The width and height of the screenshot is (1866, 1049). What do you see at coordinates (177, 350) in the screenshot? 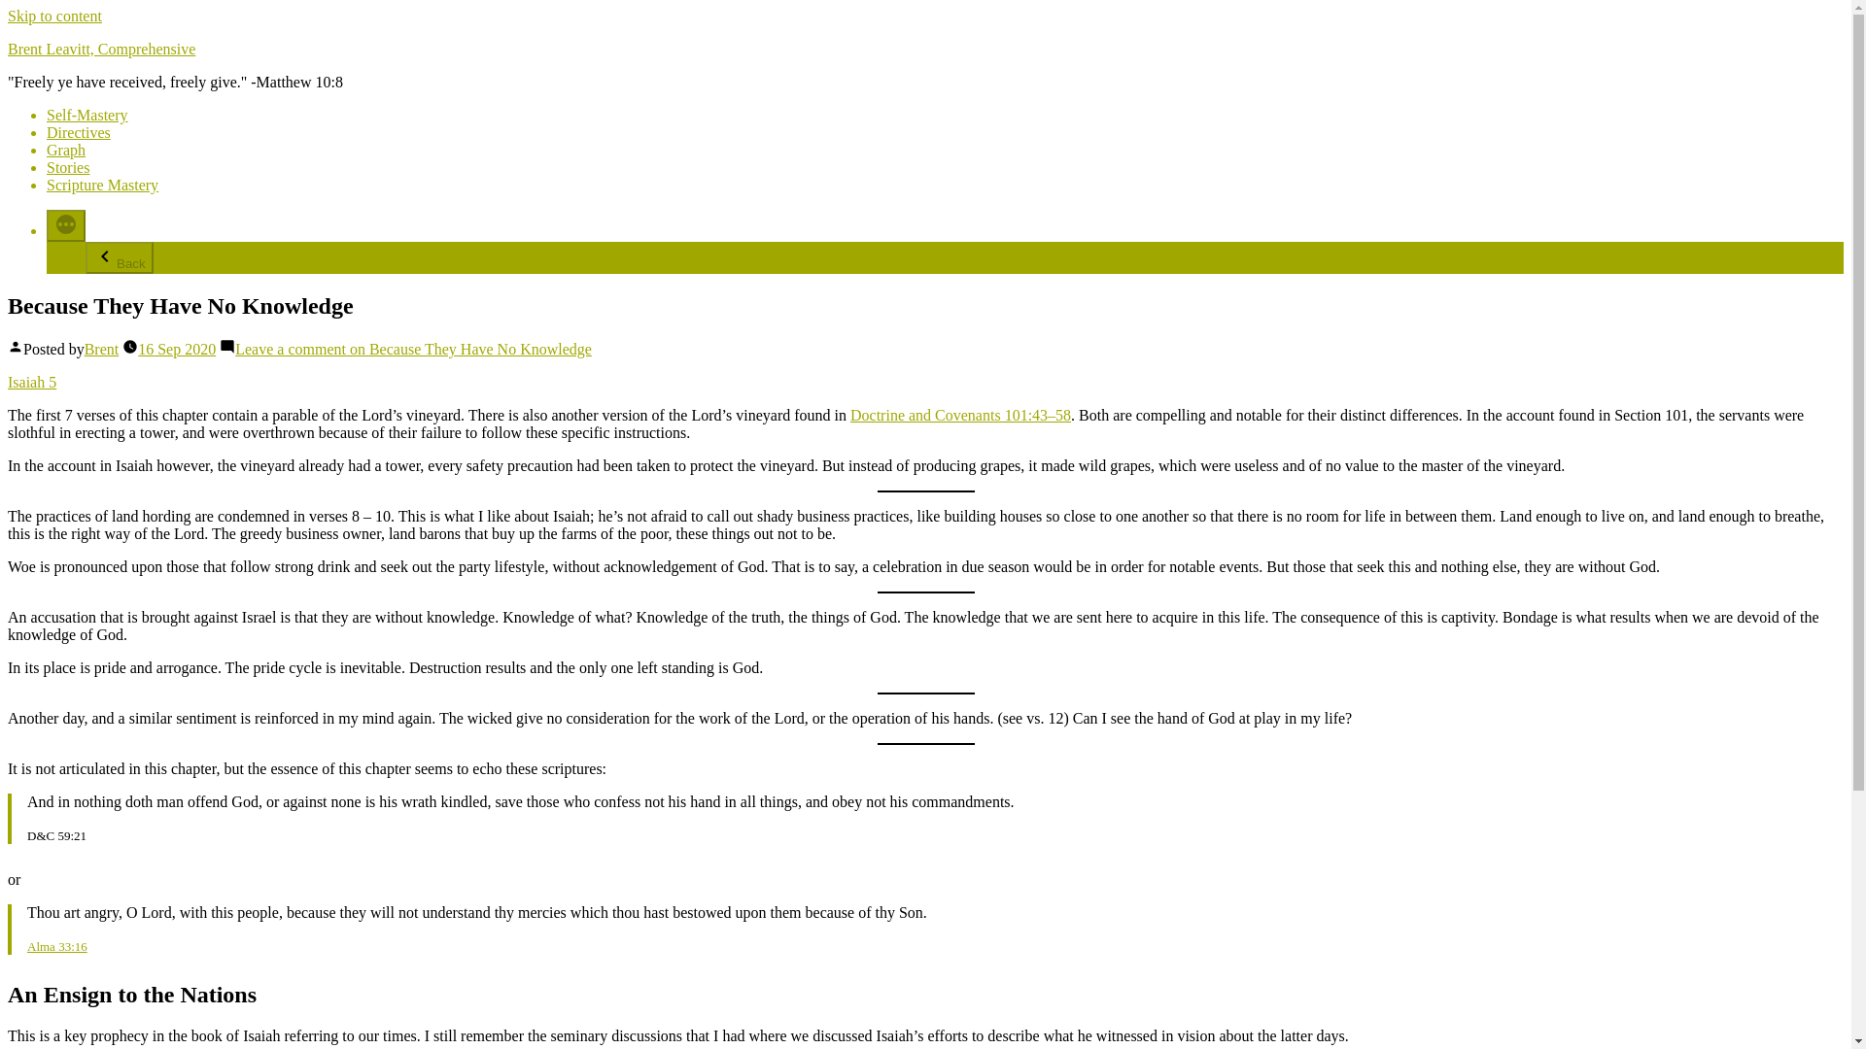
I see `16 Sep 2020` at bounding box center [177, 350].